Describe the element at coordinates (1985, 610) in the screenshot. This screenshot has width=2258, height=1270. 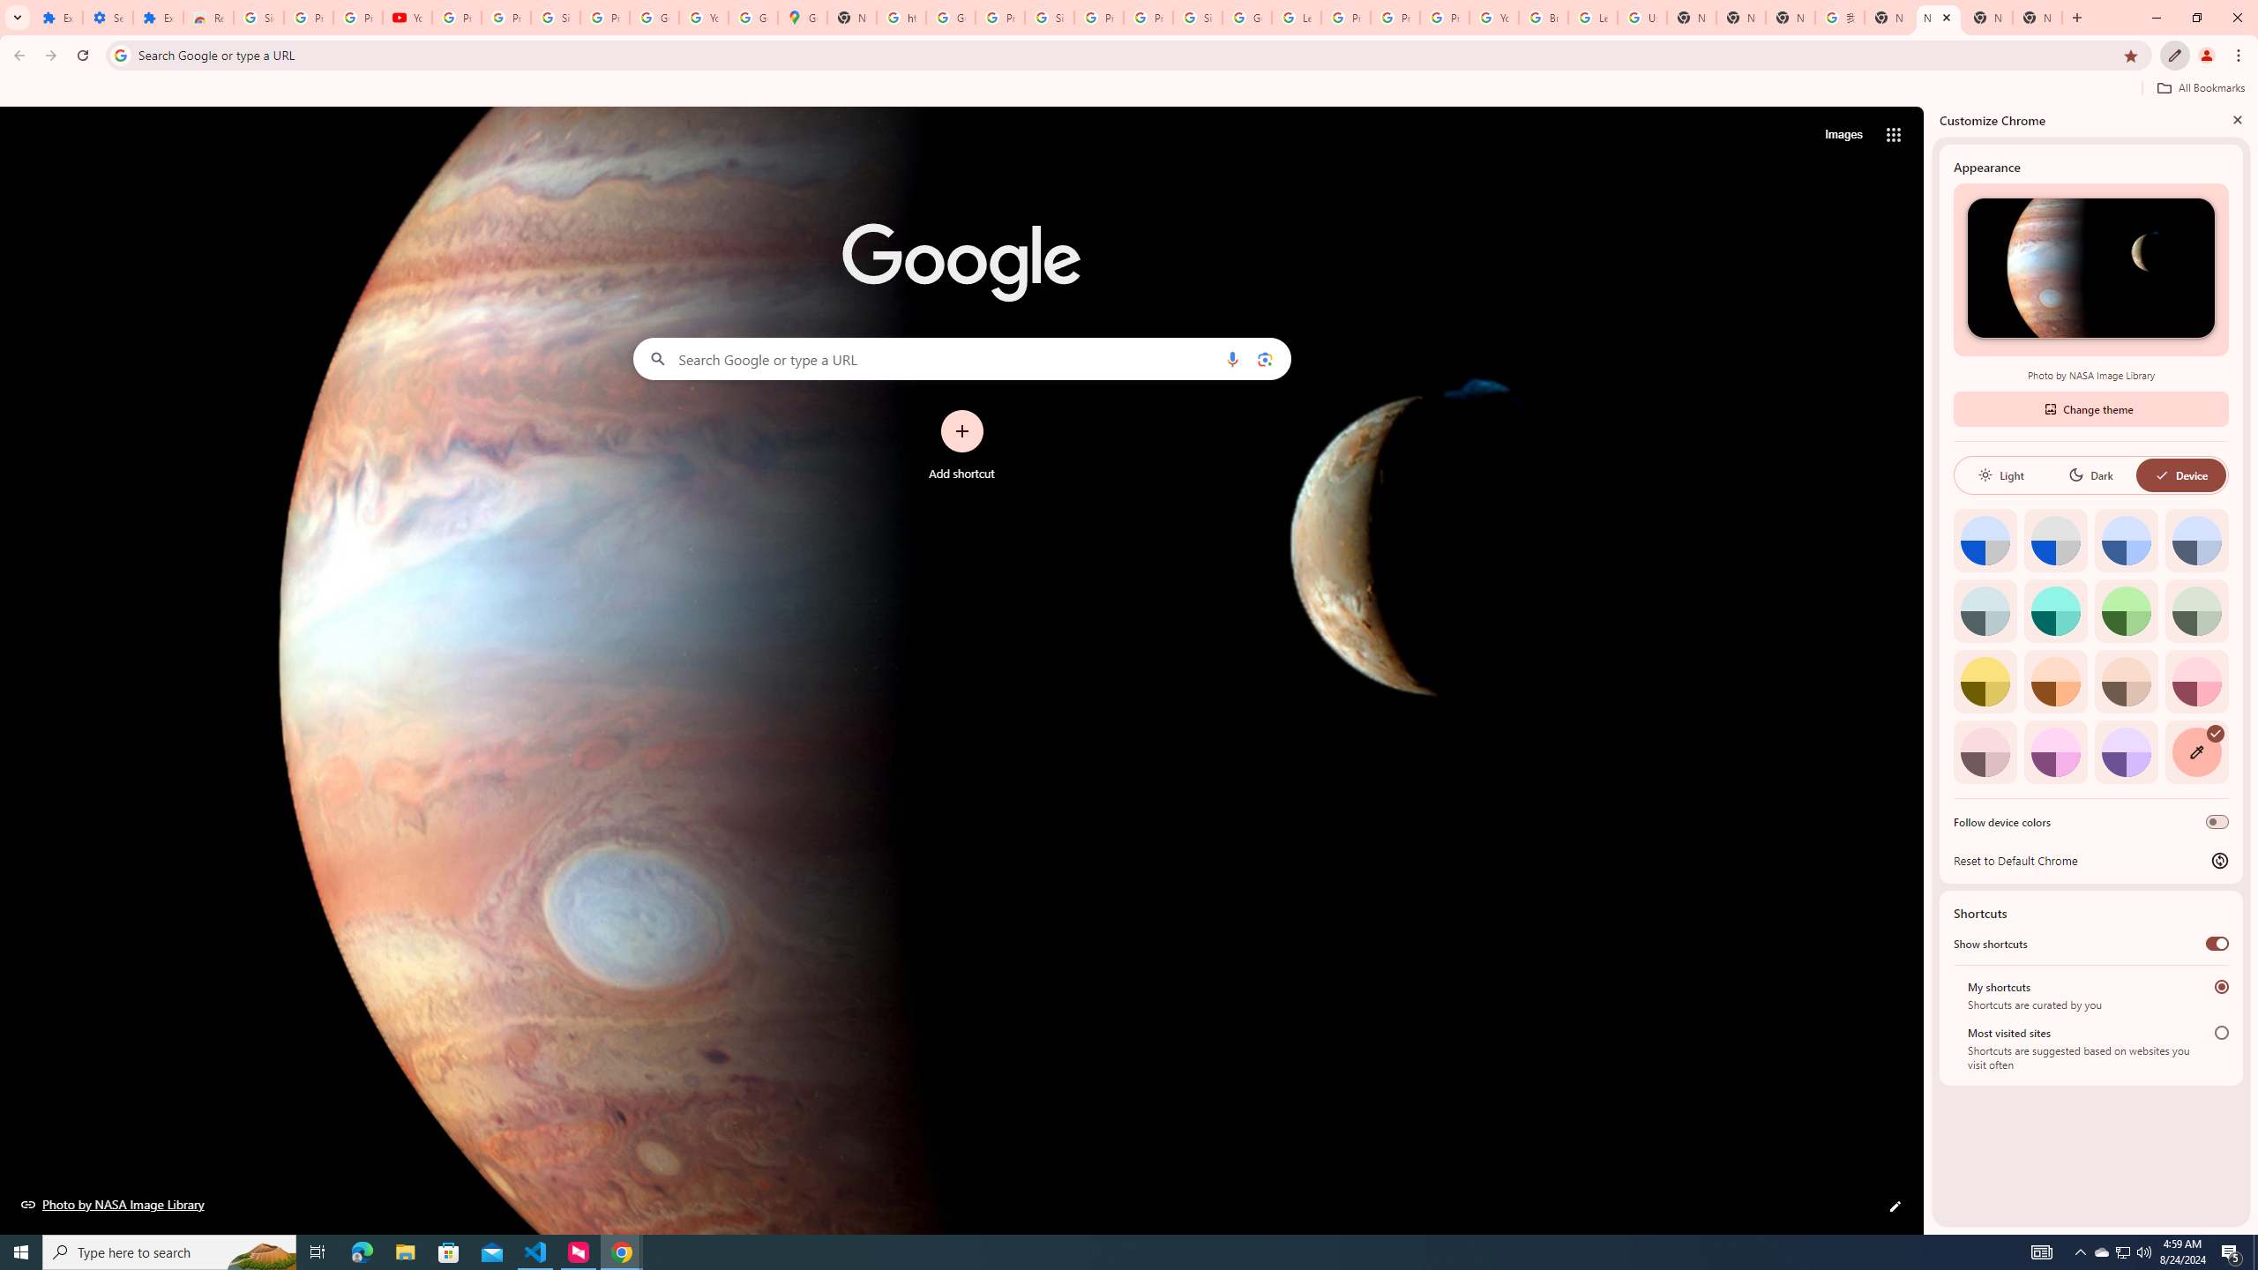
I see `Grey` at that location.